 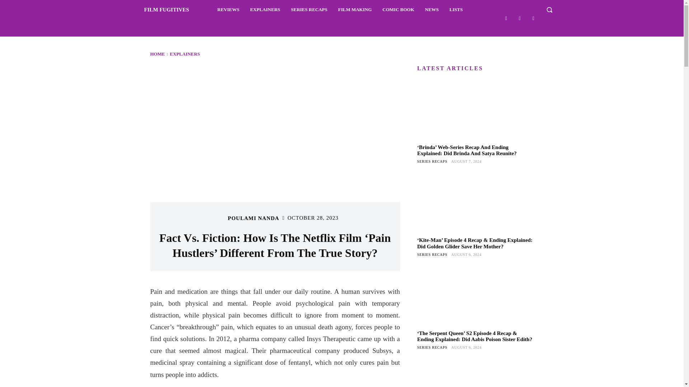 What do you see at coordinates (456, 10) in the screenshot?
I see `LISTS` at bounding box center [456, 10].